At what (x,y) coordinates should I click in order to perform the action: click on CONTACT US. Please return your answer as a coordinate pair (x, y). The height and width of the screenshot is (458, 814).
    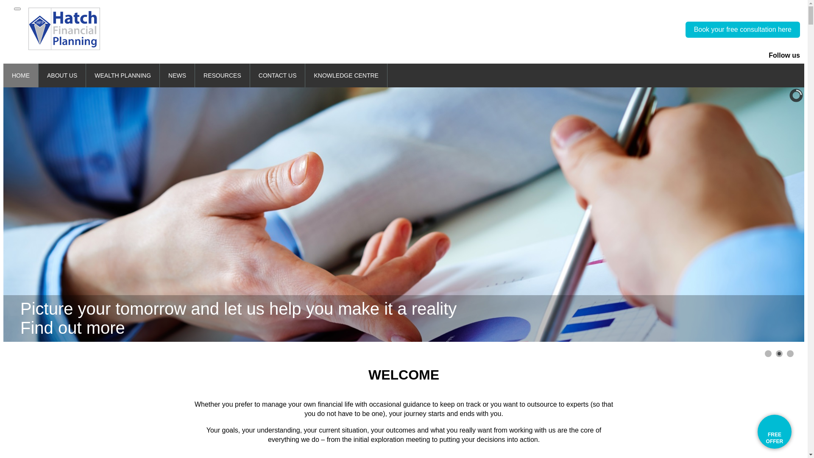
    Looking at the image, I should click on (278, 75).